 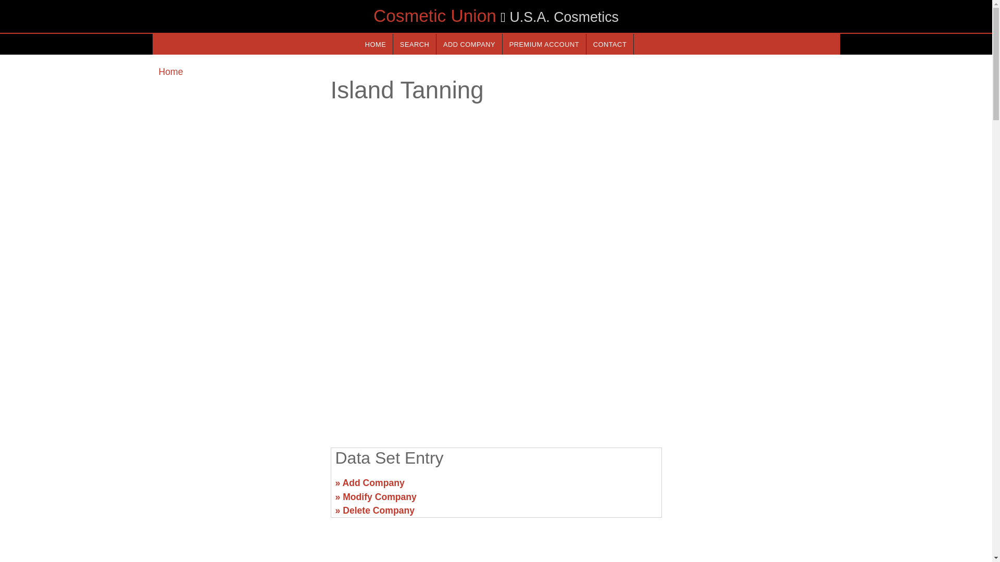 I want to click on SEARCH, so click(x=415, y=44).